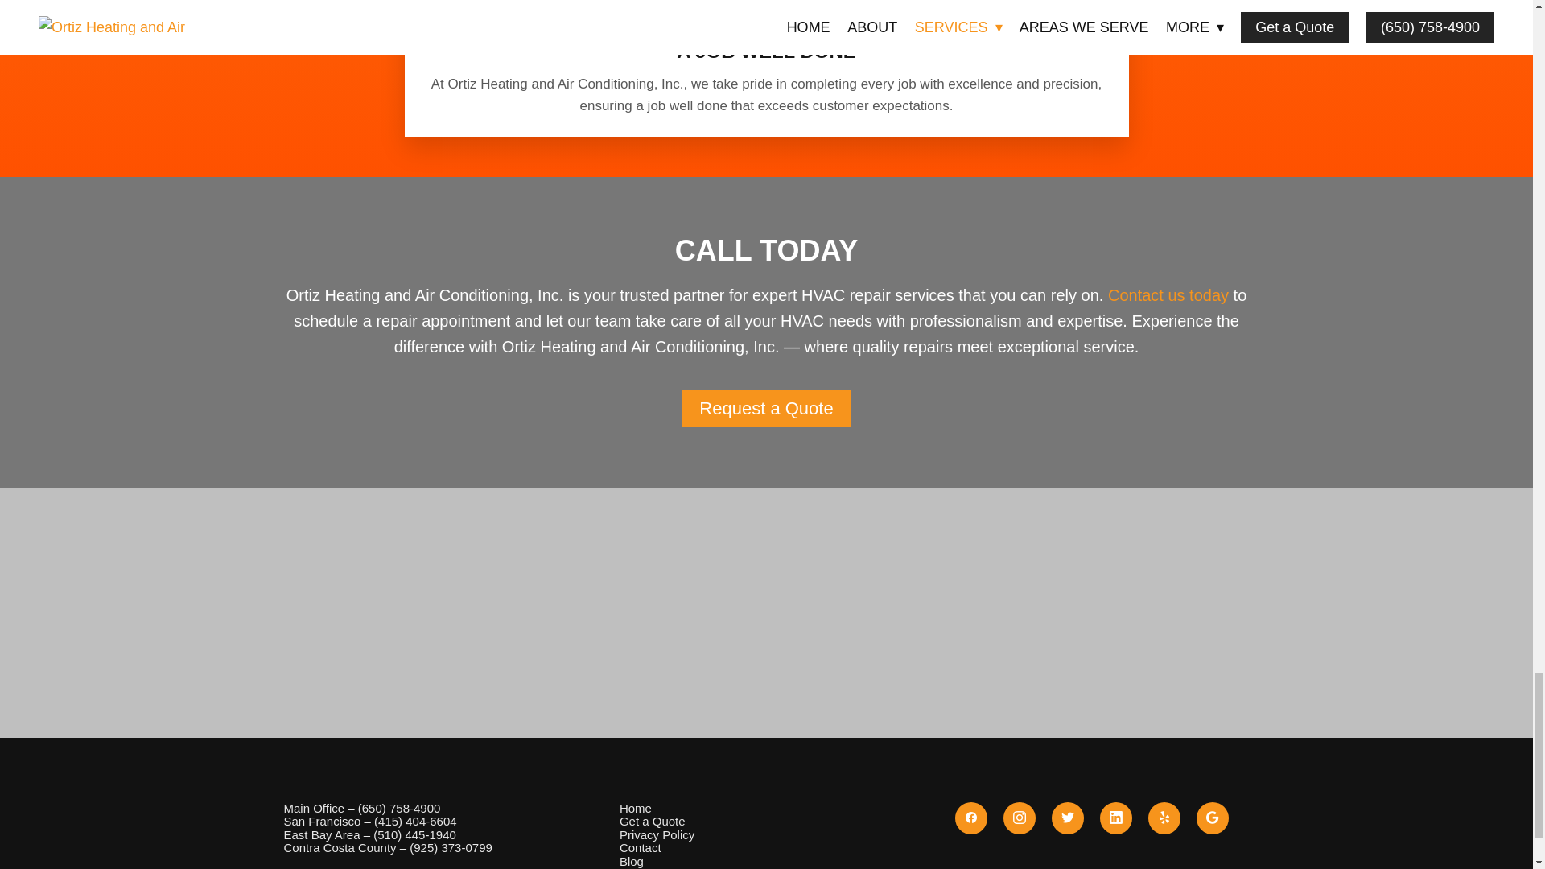 The image size is (1545, 869). Describe the element at coordinates (652, 821) in the screenshot. I see `Get a Quote` at that location.